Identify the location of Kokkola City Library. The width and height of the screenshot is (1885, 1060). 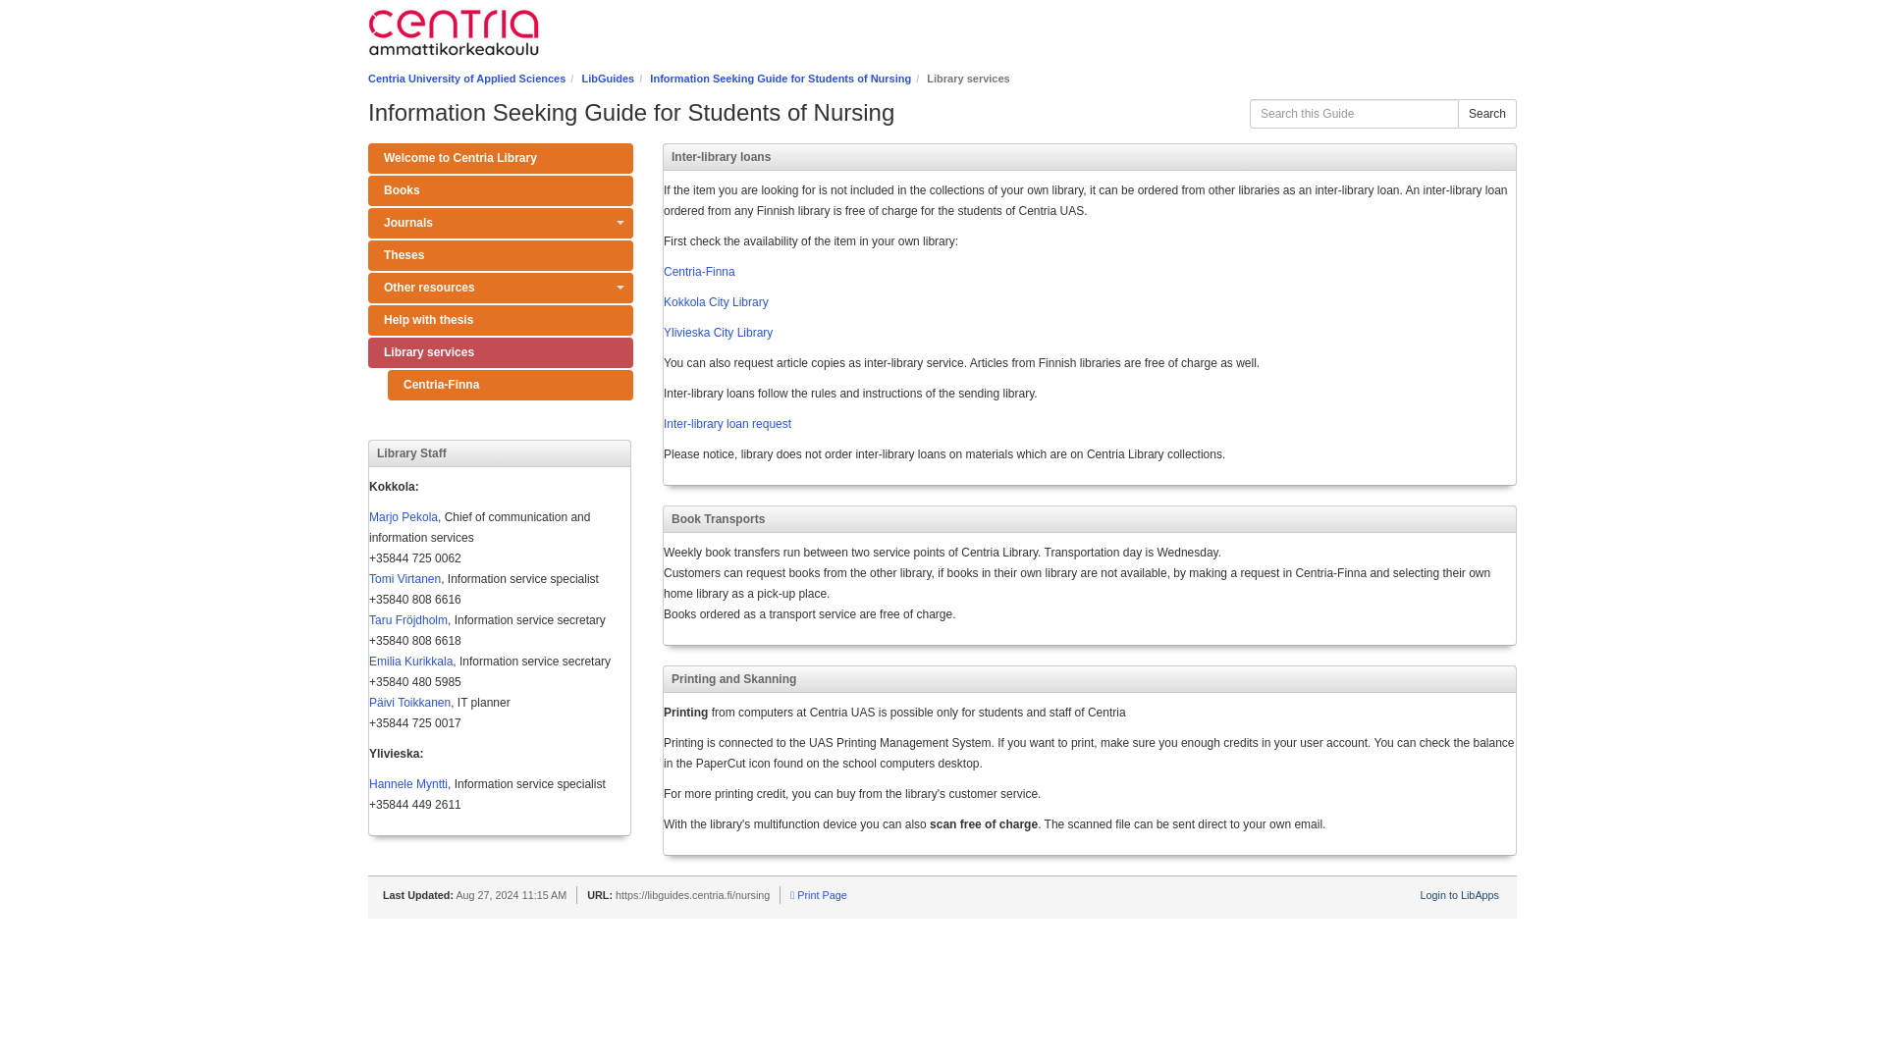
(716, 302).